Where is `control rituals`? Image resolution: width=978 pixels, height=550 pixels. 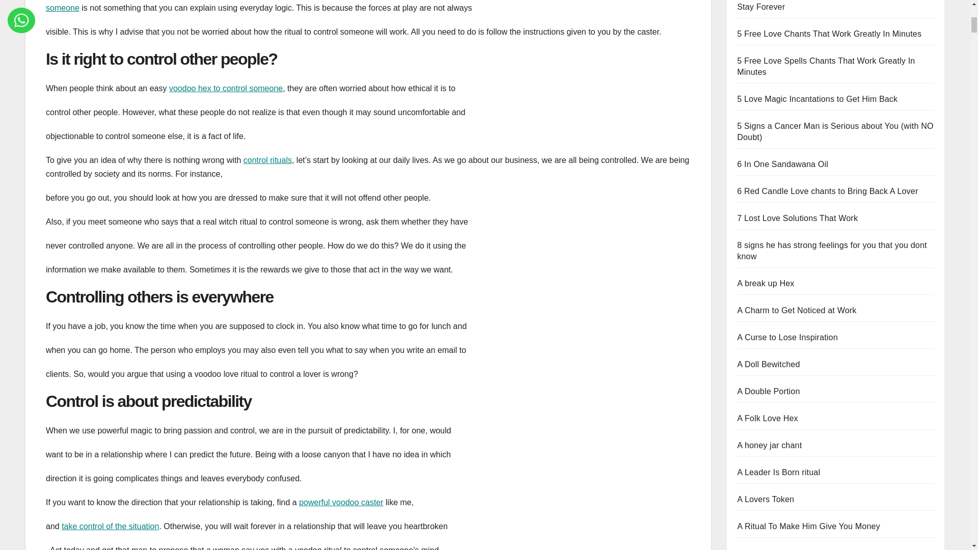
control rituals is located at coordinates (267, 160).